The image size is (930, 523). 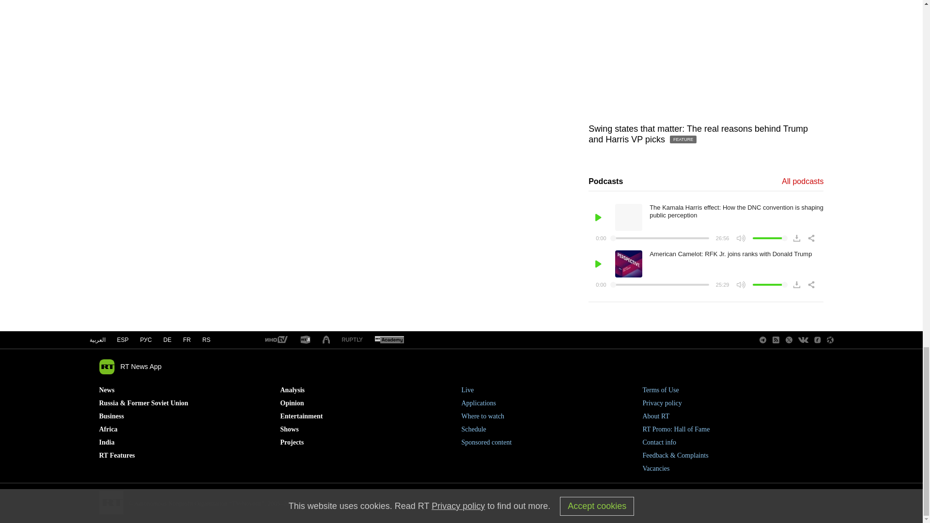 I want to click on RT , so click(x=389, y=340).